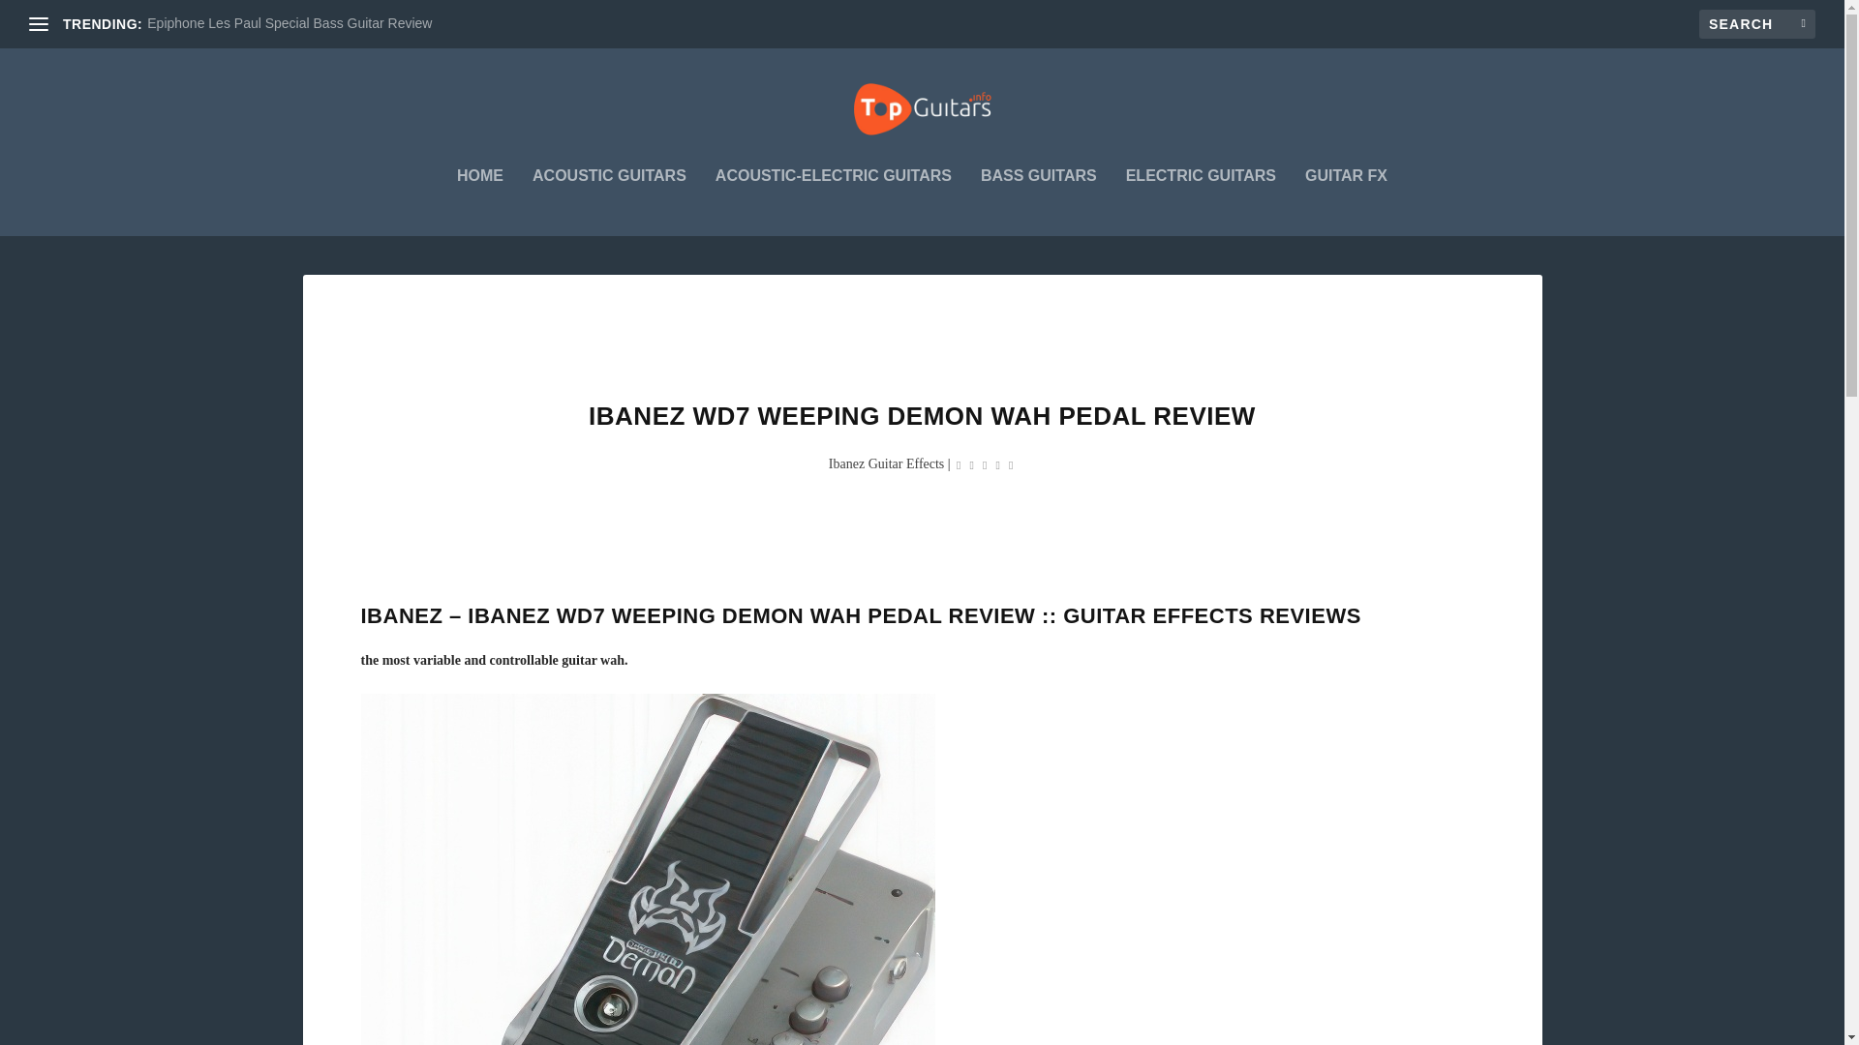  I want to click on ACOUSTIC-ELECTRIC GUITARS, so click(834, 201).